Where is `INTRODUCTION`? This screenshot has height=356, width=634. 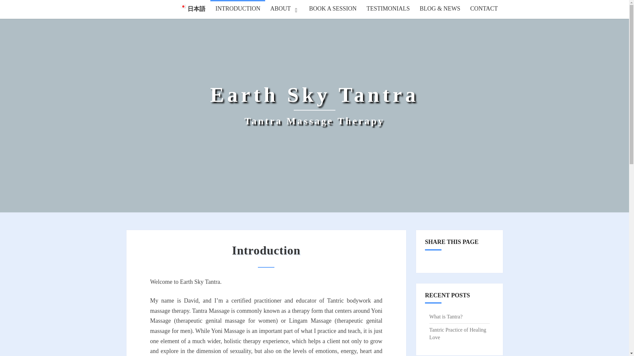 INTRODUCTION is located at coordinates (238, 9).